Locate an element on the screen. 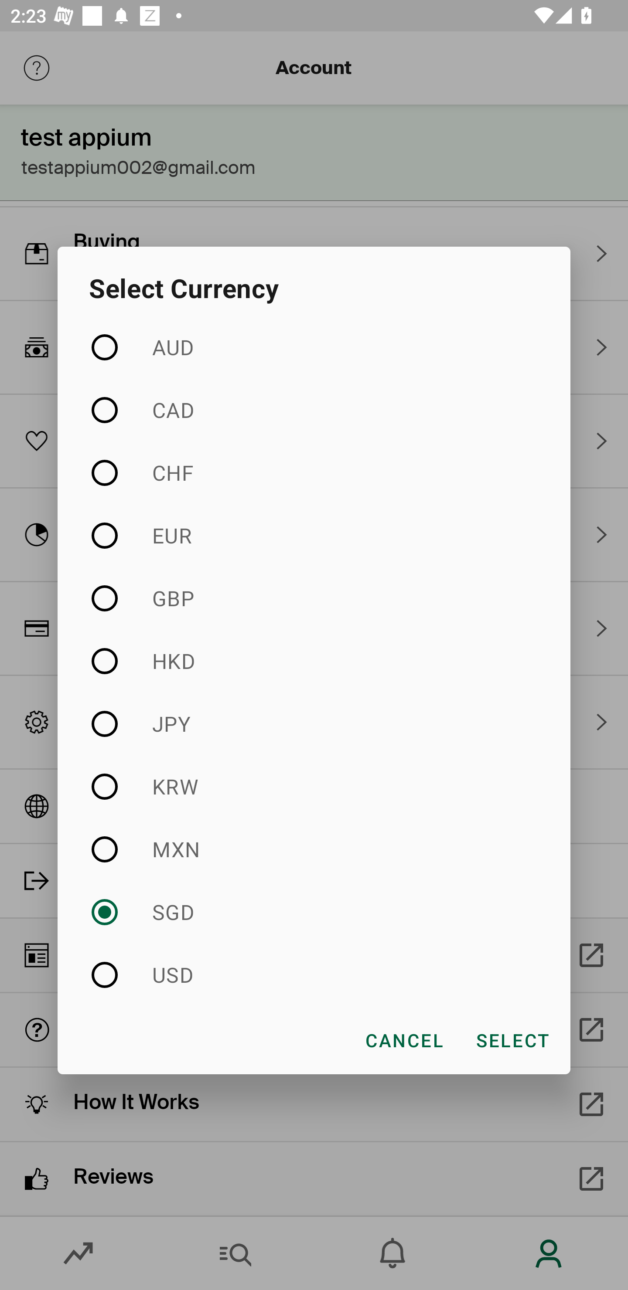 The width and height of the screenshot is (628, 1290). SELECT is located at coordinates (512, 1040).